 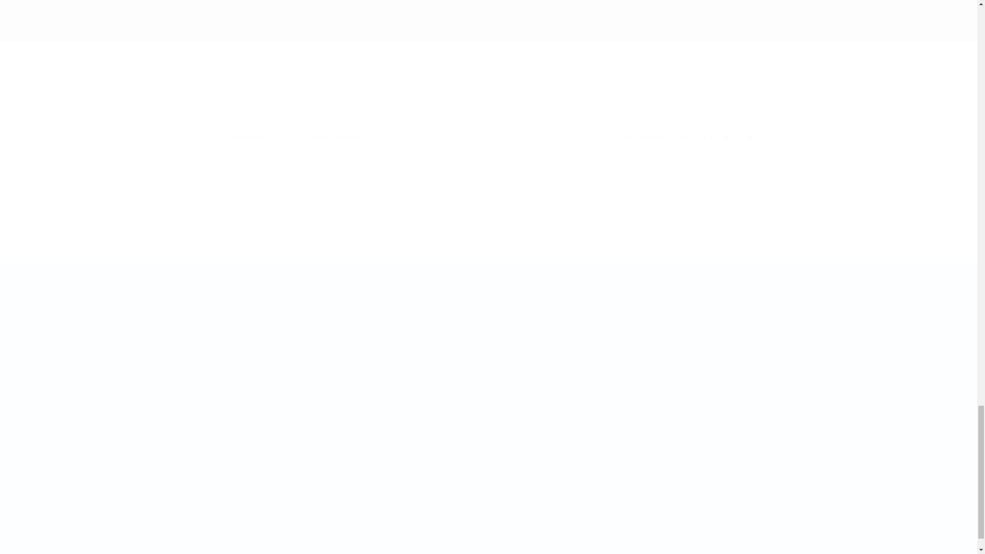 I want to click on News, so click(x=325, y=325).